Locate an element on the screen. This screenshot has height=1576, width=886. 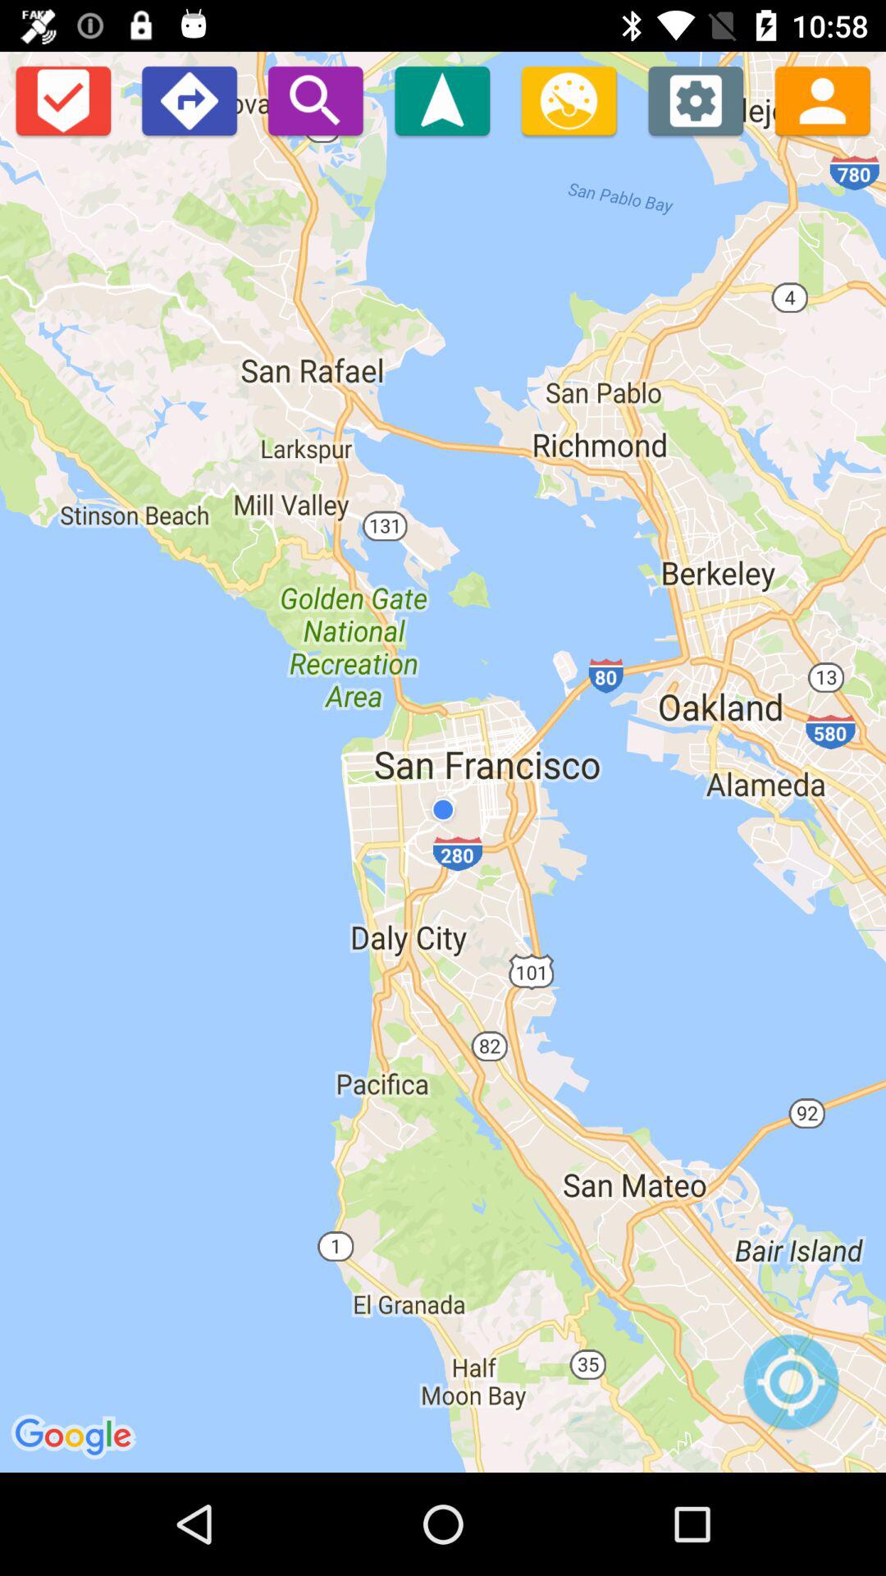
search location is located at coordinates (315, 100).